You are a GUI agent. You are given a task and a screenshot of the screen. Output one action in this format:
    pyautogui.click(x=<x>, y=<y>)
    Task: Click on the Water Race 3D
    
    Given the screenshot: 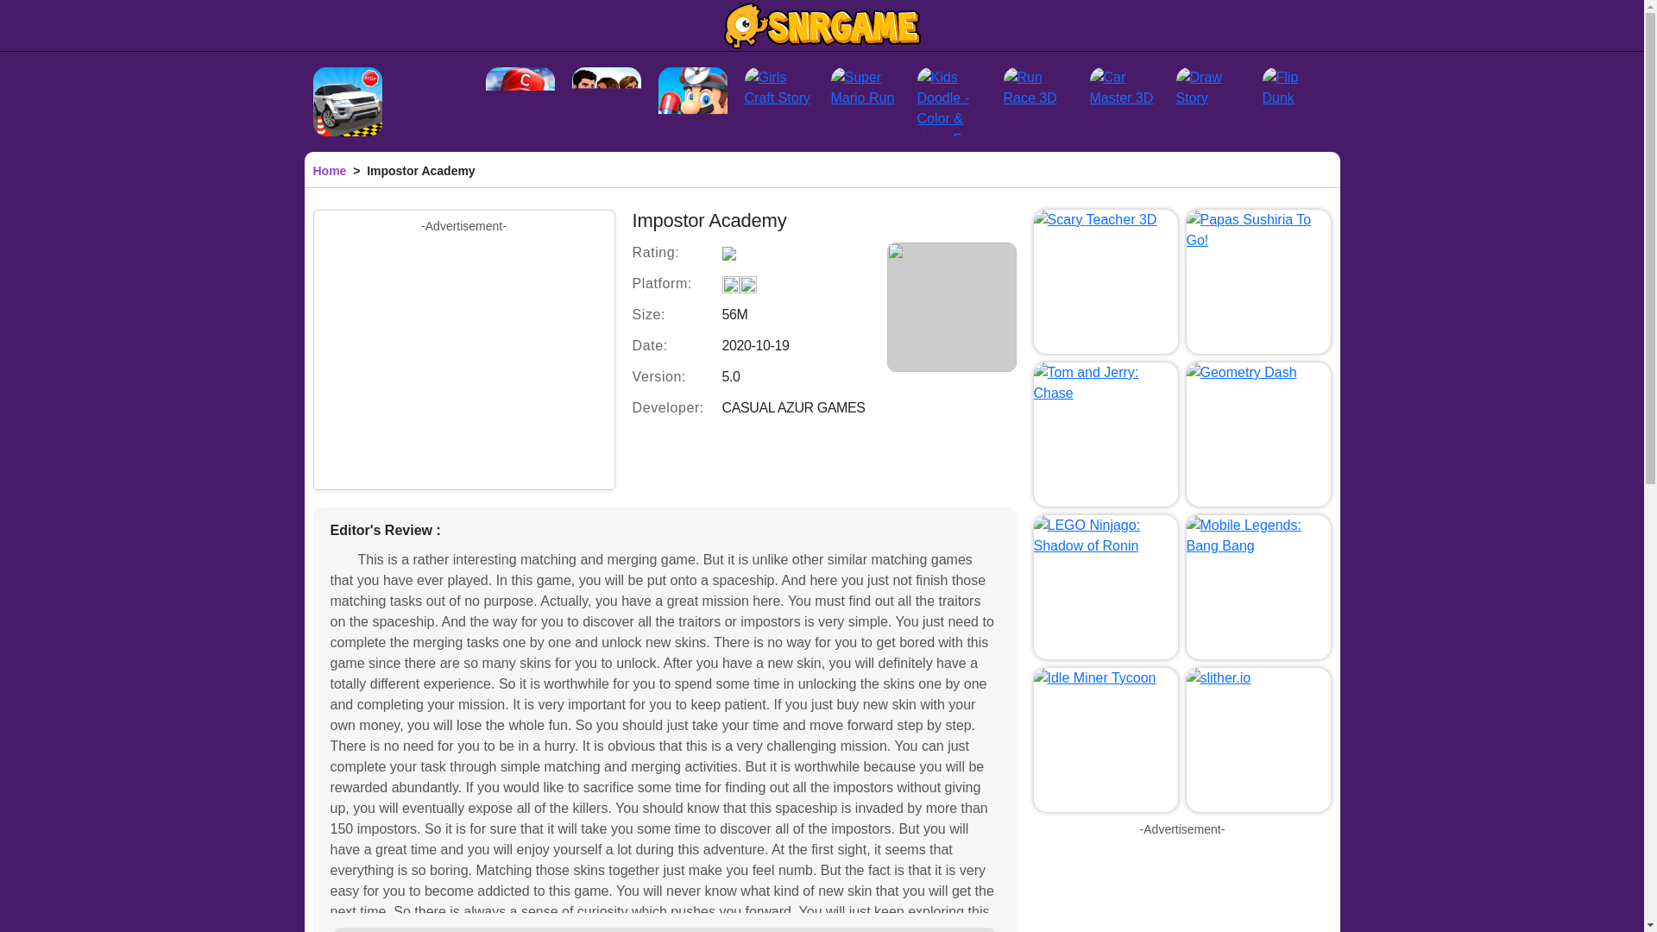 What is the action you would take?
    pyautogui.click(x=433, y=101)
    